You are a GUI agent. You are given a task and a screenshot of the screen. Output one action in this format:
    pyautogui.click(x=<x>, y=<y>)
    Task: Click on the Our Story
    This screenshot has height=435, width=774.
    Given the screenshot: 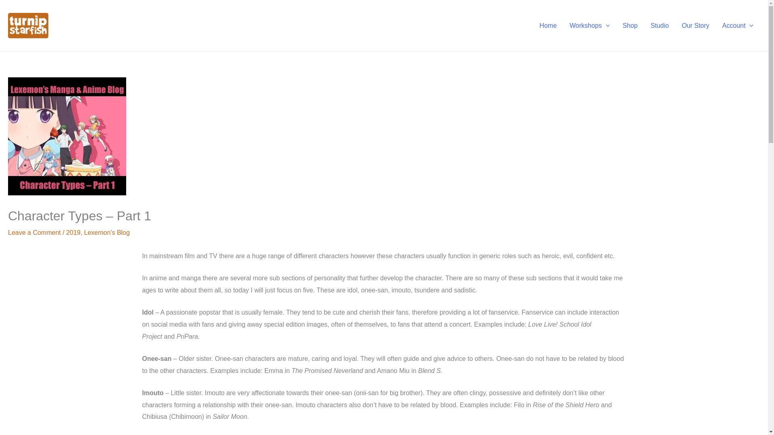 What is the action you would take?
    pyautogui.click(x=695, y=25)
    